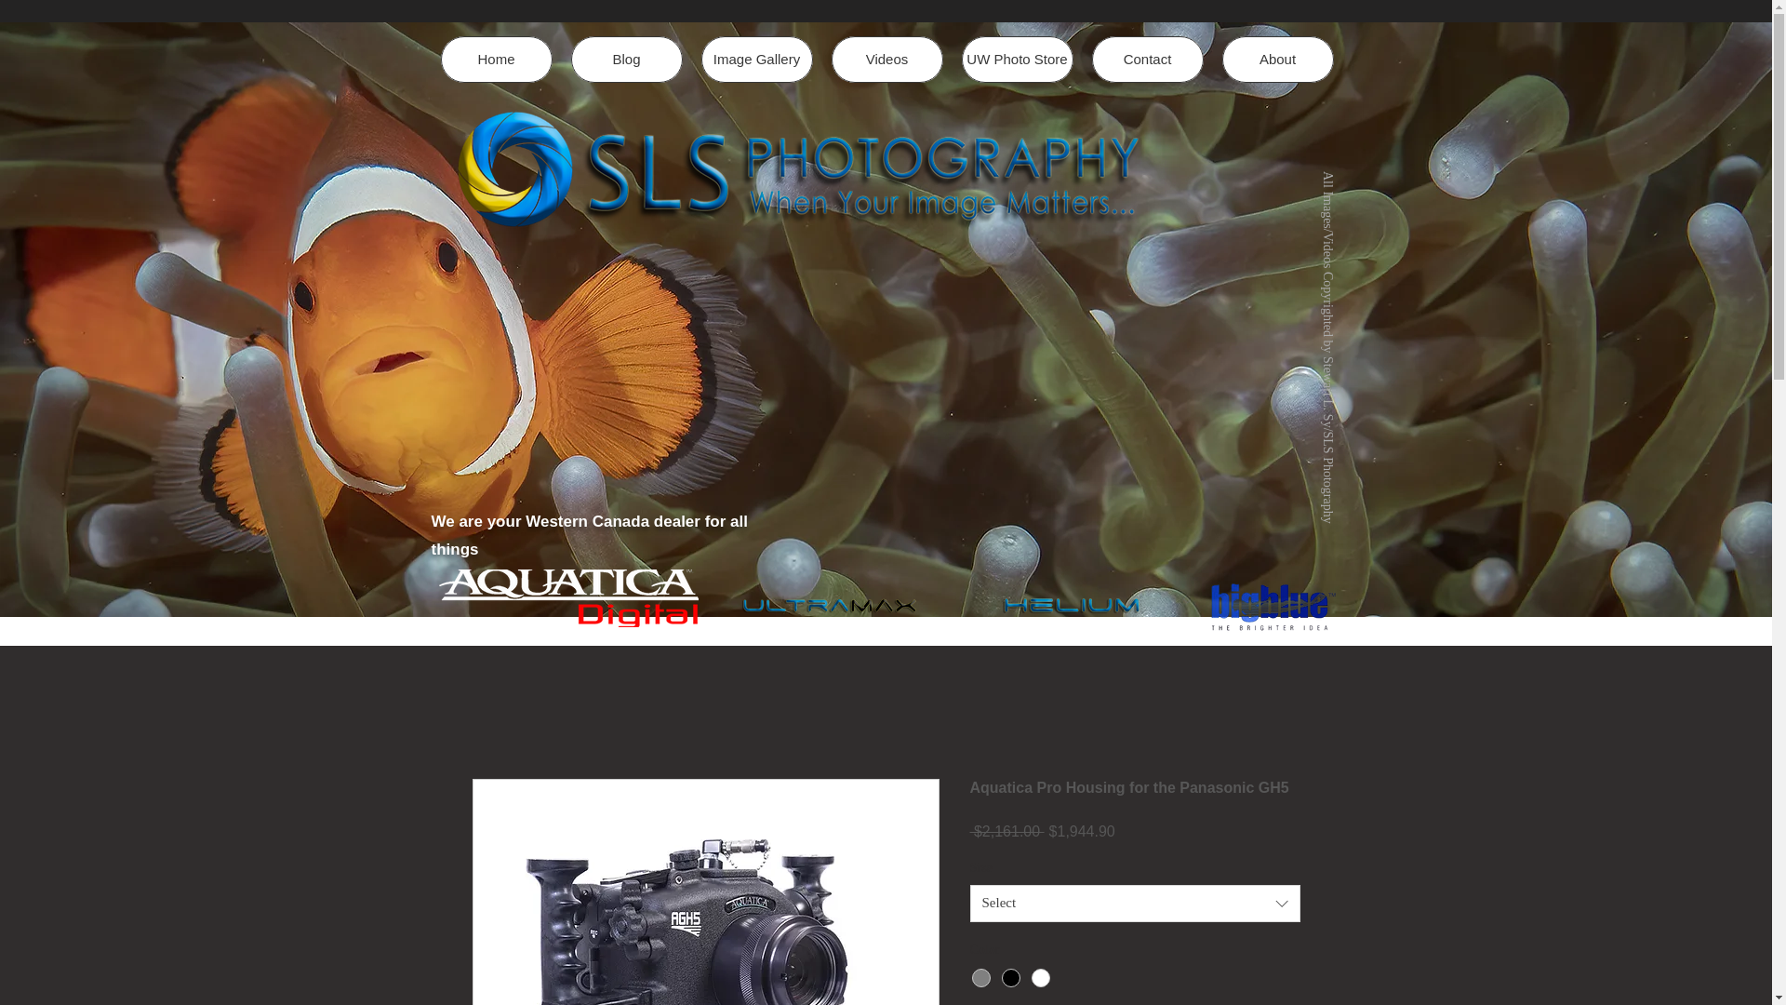 This screenshot has width=1786, height=1005. I want to click on Home, so click(497, 59).